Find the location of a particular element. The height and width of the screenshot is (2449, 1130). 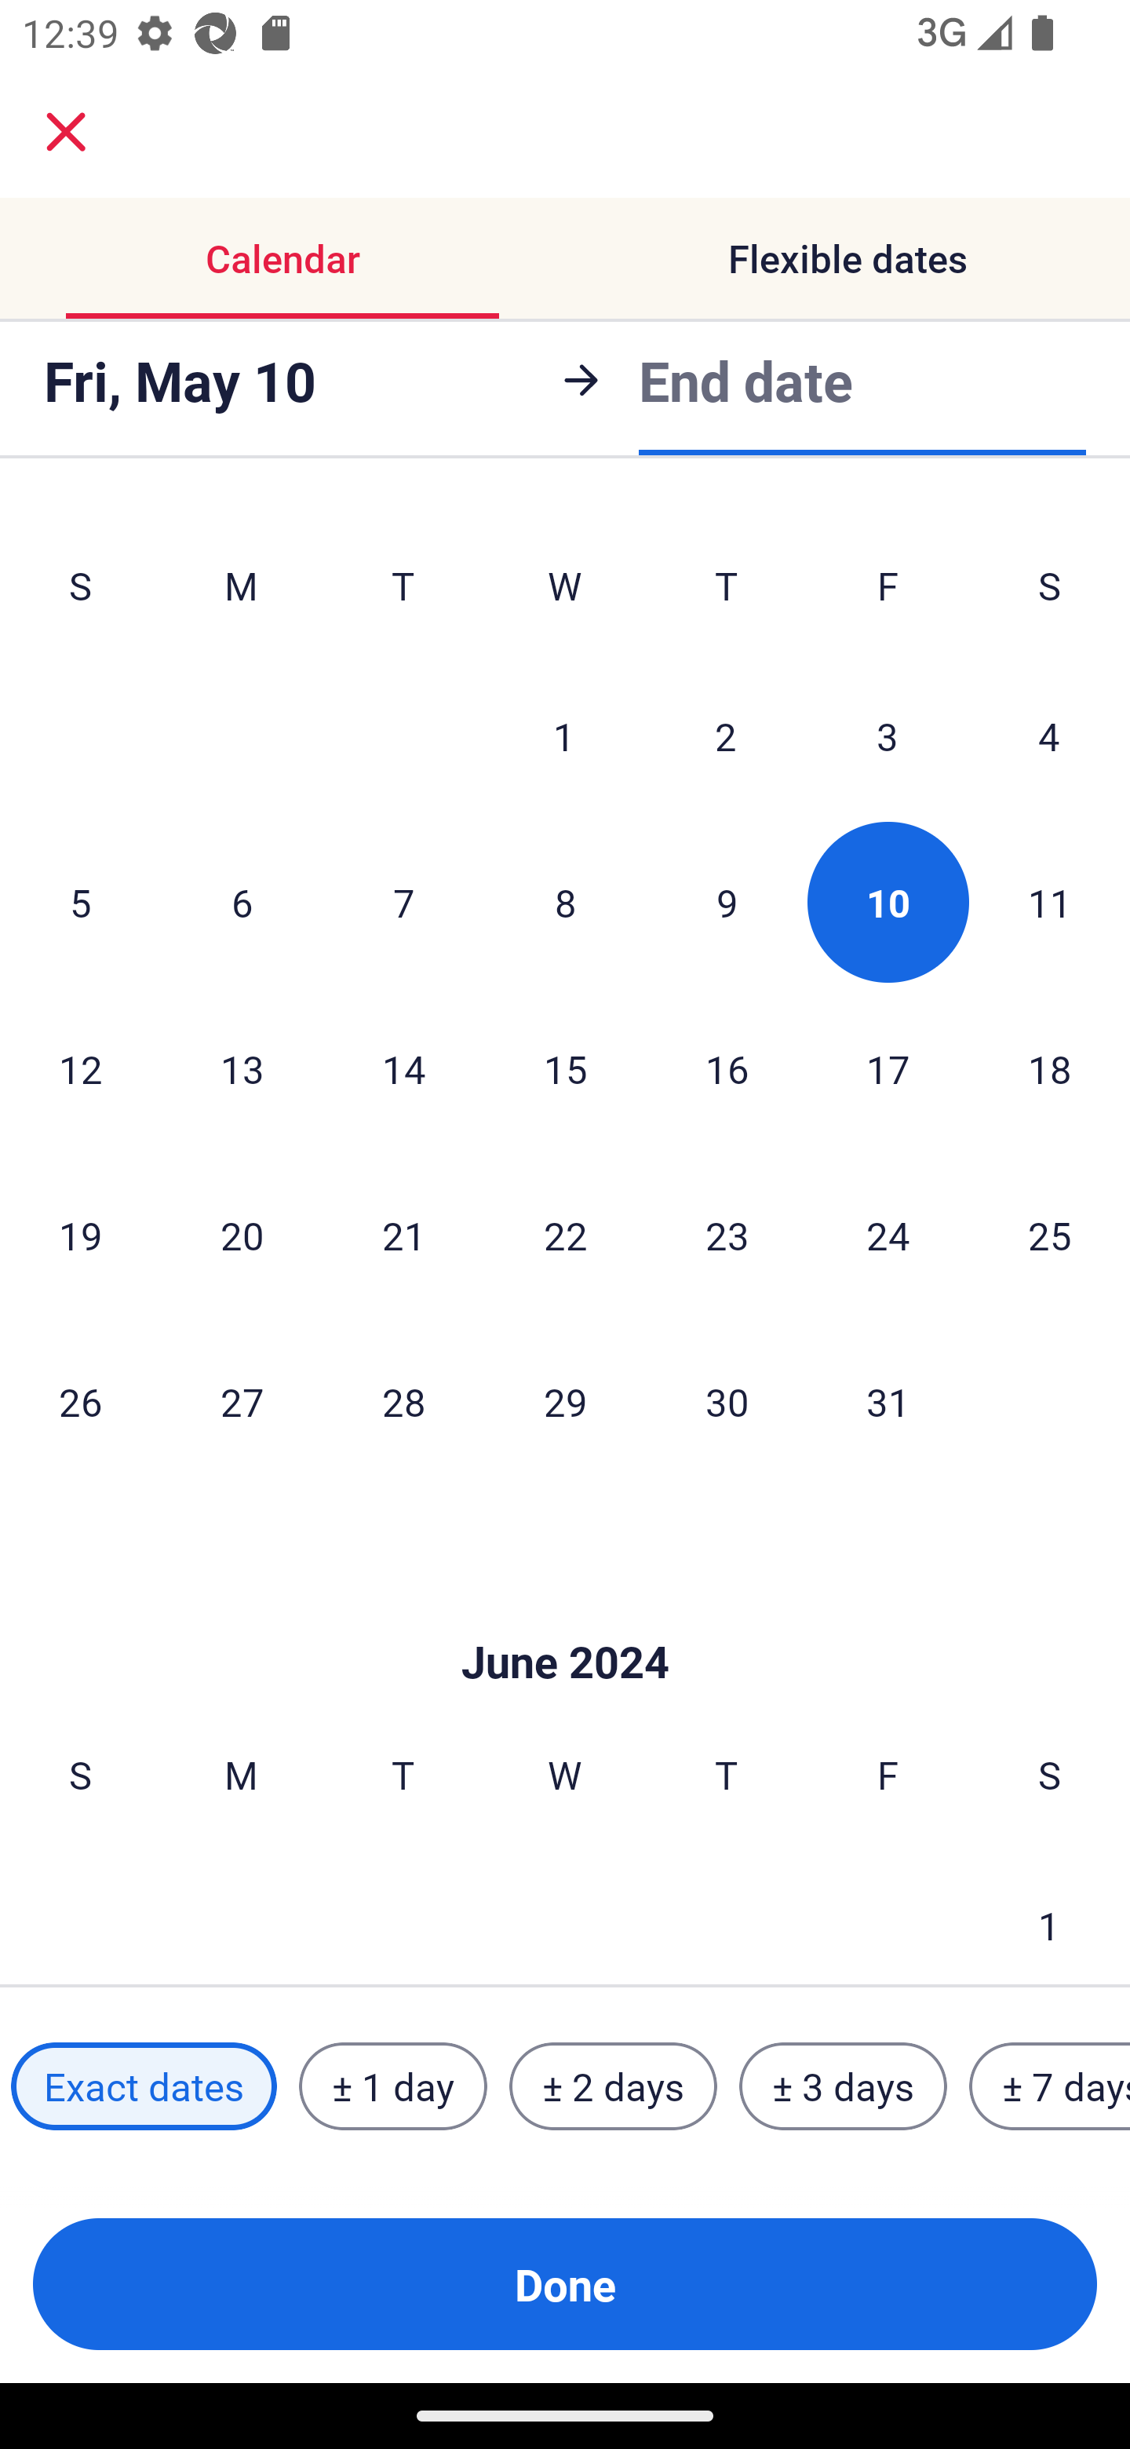

Skip to Done is located at coordinates (565, 1615).